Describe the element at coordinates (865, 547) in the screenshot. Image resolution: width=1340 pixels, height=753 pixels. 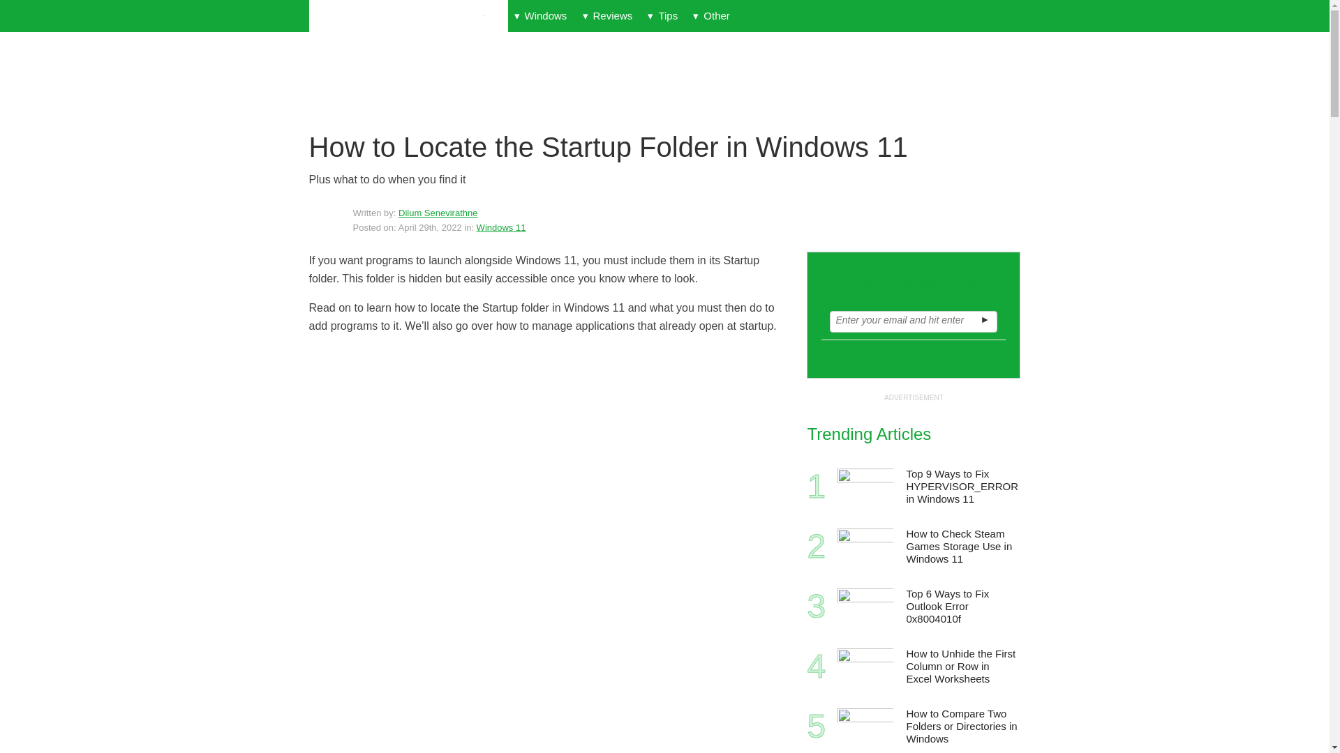
I see `How to Check Steam Games Storage Use in Windows 11` at that location.